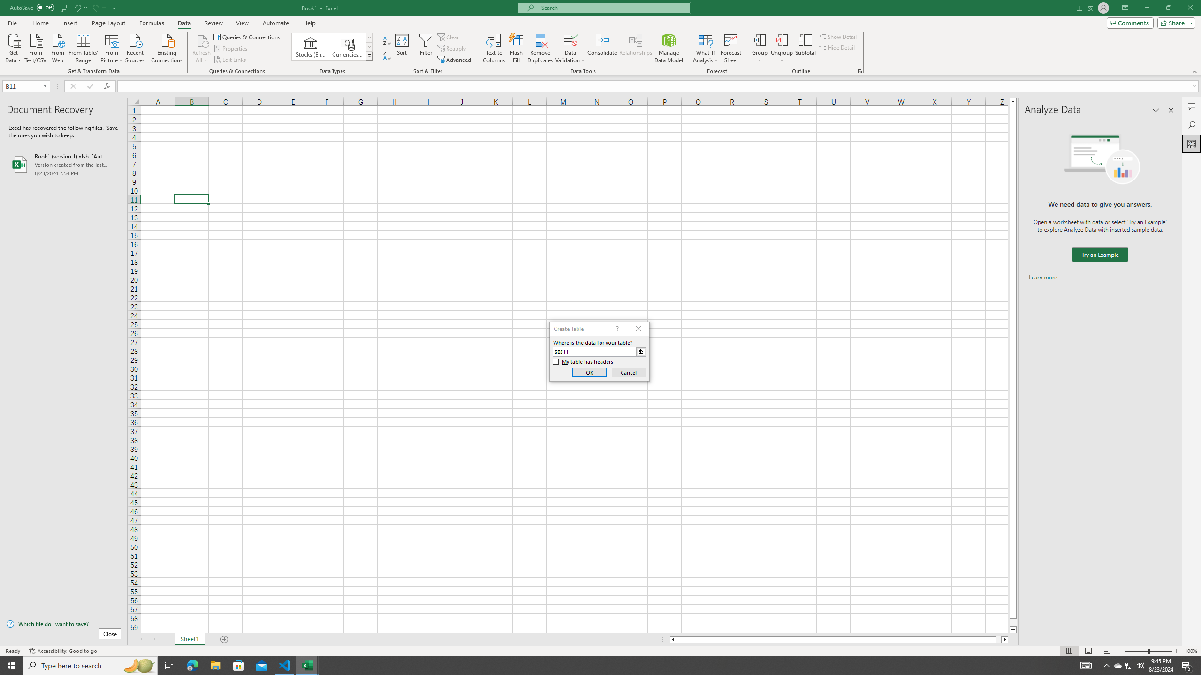 Image resolution: width=1201 pixels, height=675 pixels. Describe the element at coordinates (1175, 22) in the screenshot. I see `Share` at that location.